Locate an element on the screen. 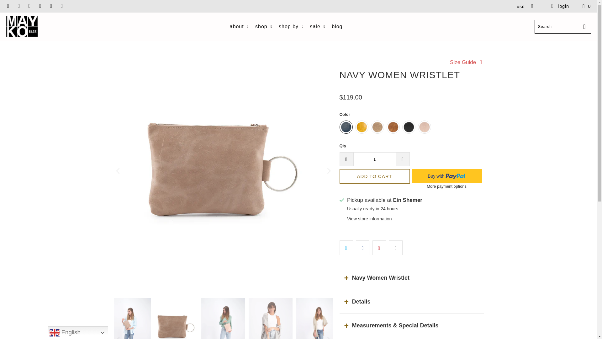 Image resolution: width=602 pixels, height=339 pixels. Mayko Bags on Twitter is located at coordinates (8, 6).